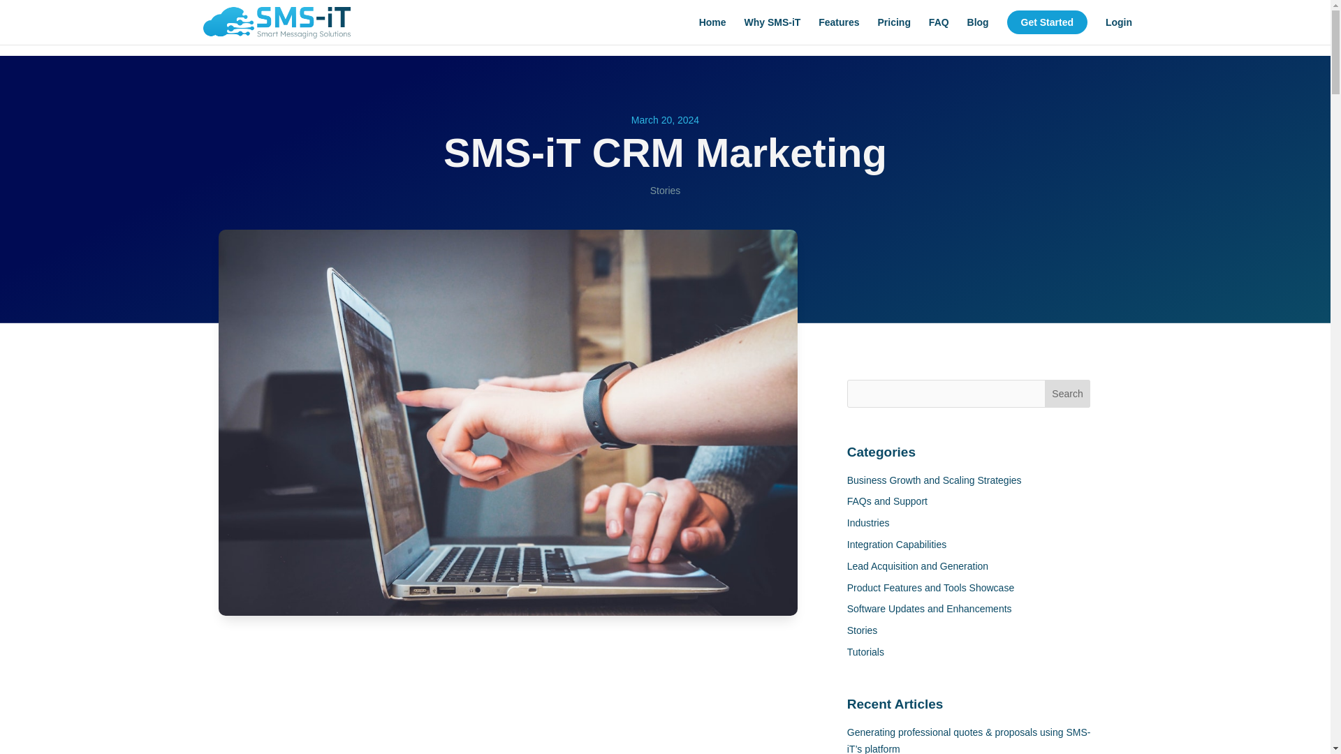 This screenshot has width=1341, height=754. What do you see at coordinates (978, 27) in the screenshot?
I see `Blog` at bounding box center [978, 27].